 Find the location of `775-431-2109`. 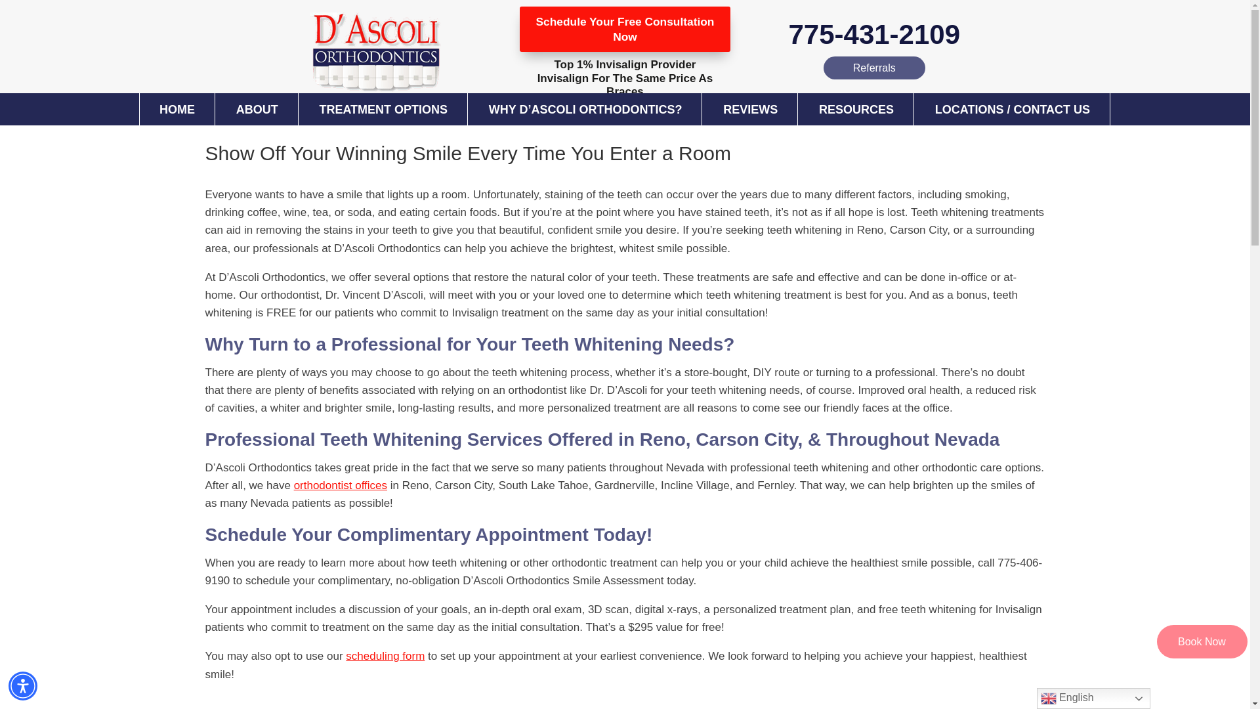

775-431-2109 is located at coordinates (874, 34).